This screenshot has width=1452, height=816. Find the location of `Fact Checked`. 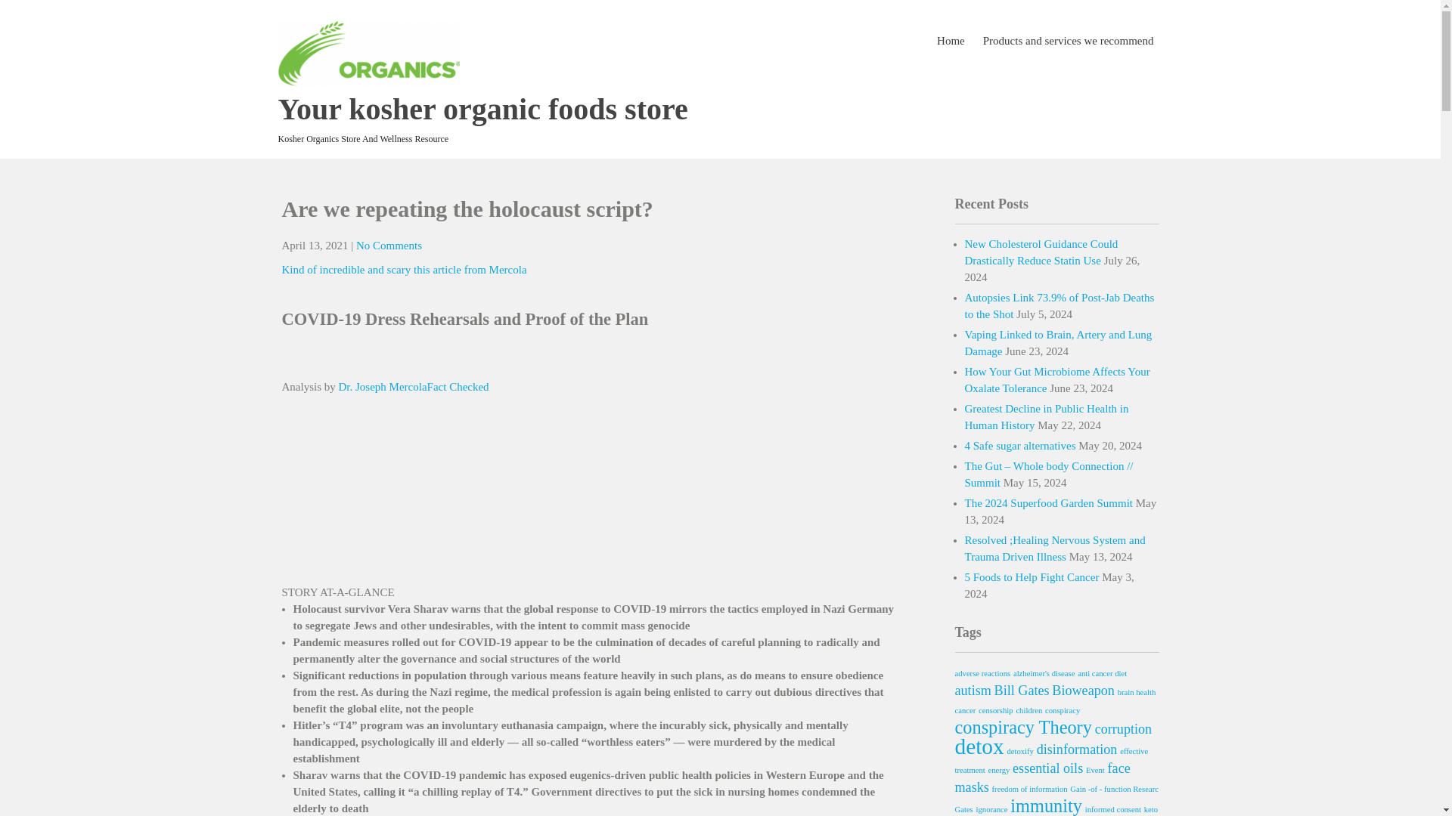

Fact Checked is located at coordinates (458, 387).